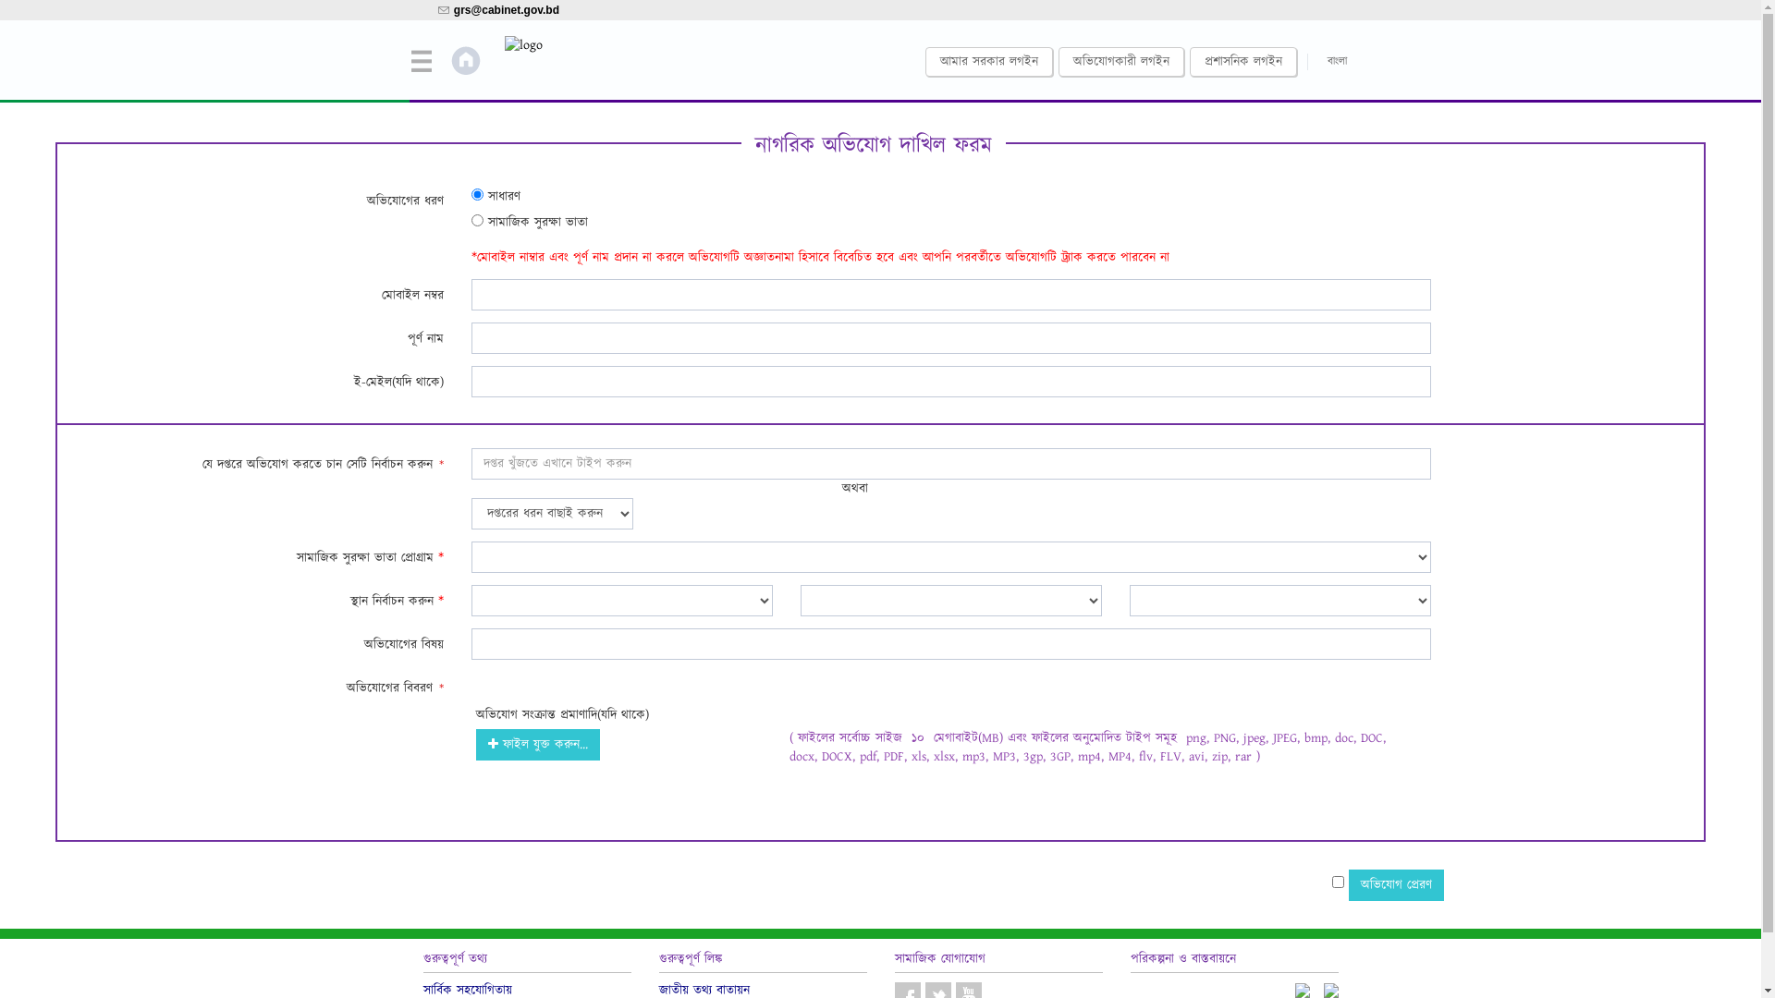 This screenshot has width=1775, height=998. I want to click on grs@cabinet.gov.bd, so click(507, 10).